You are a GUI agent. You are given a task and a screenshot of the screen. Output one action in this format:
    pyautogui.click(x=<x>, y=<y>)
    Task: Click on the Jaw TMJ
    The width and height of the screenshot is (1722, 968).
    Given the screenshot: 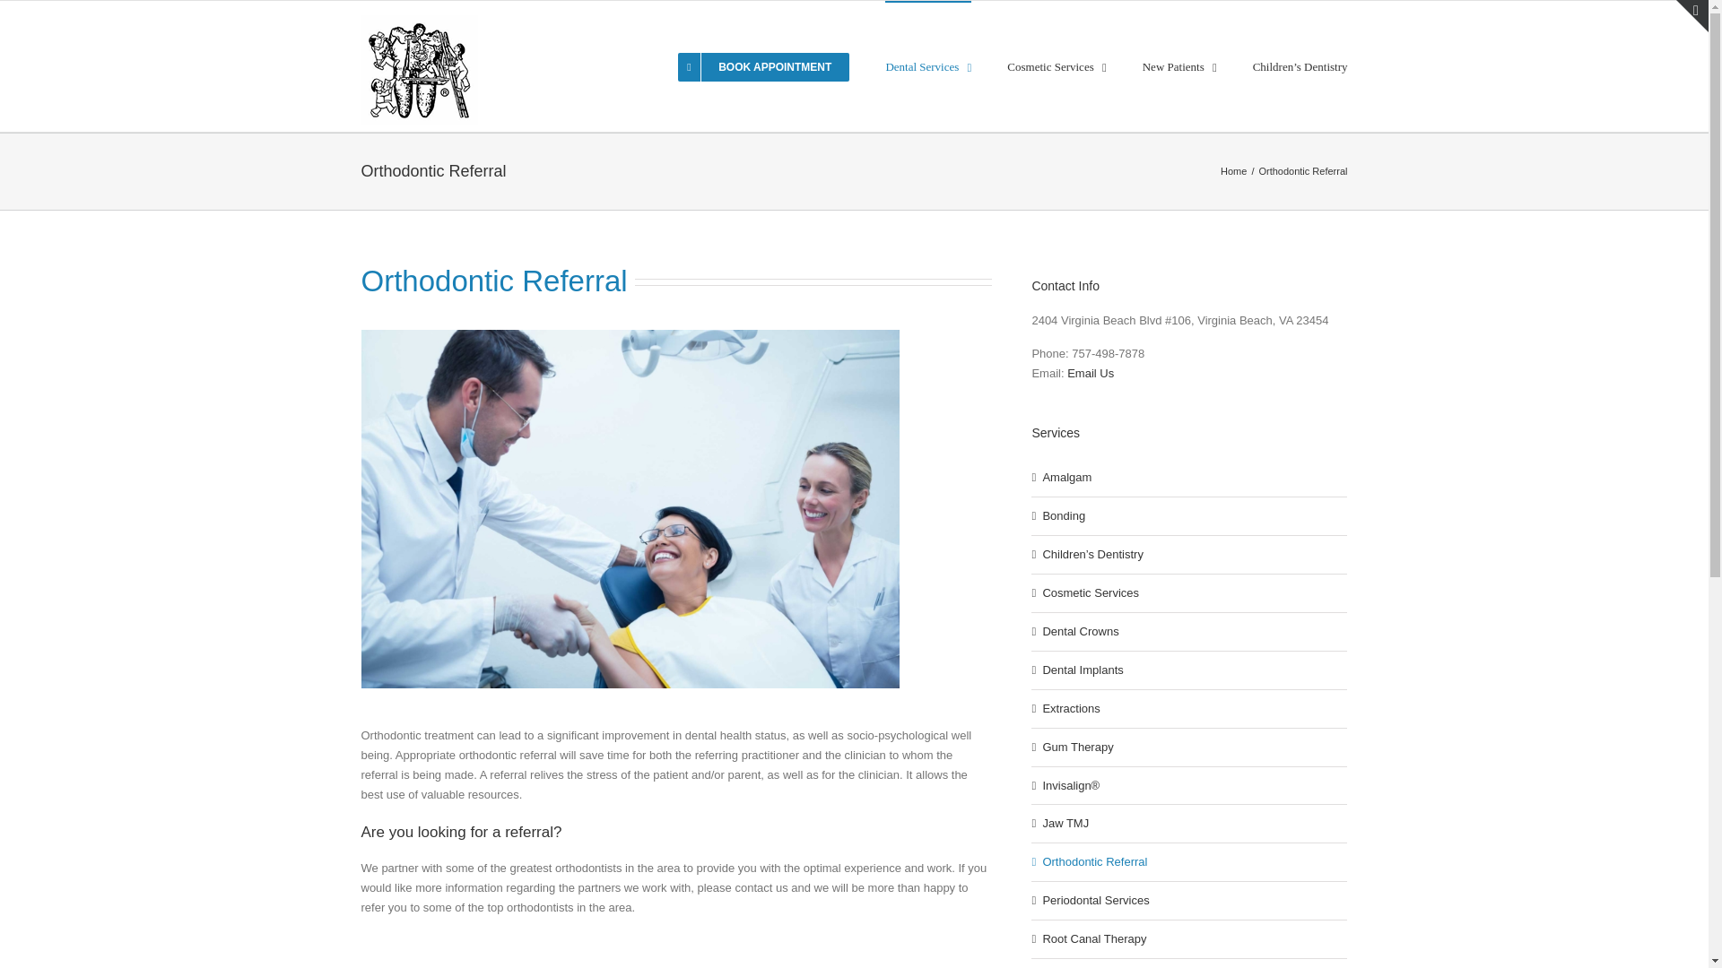 What is the action you would take?
    pyautogui.click(x=1065, y=823)
    